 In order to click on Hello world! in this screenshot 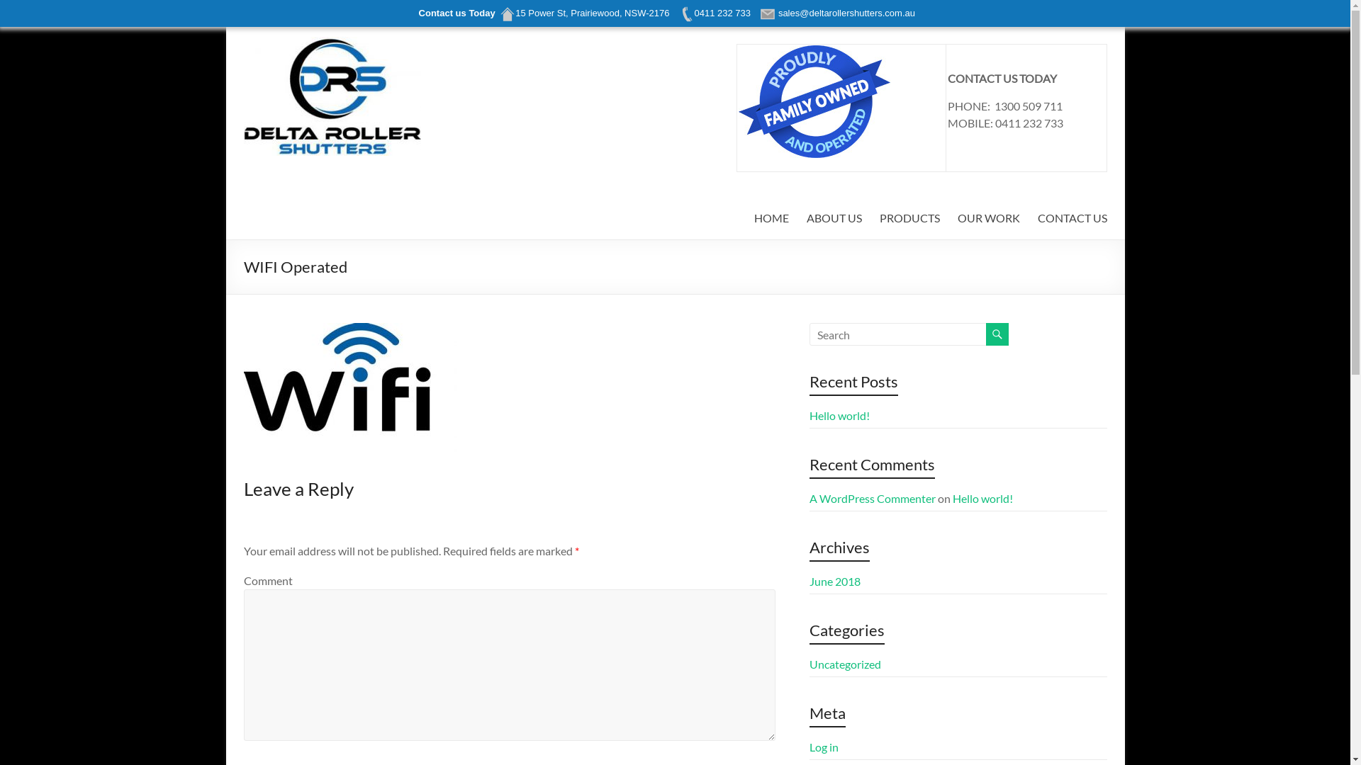, I will do `click(839, 415)`.